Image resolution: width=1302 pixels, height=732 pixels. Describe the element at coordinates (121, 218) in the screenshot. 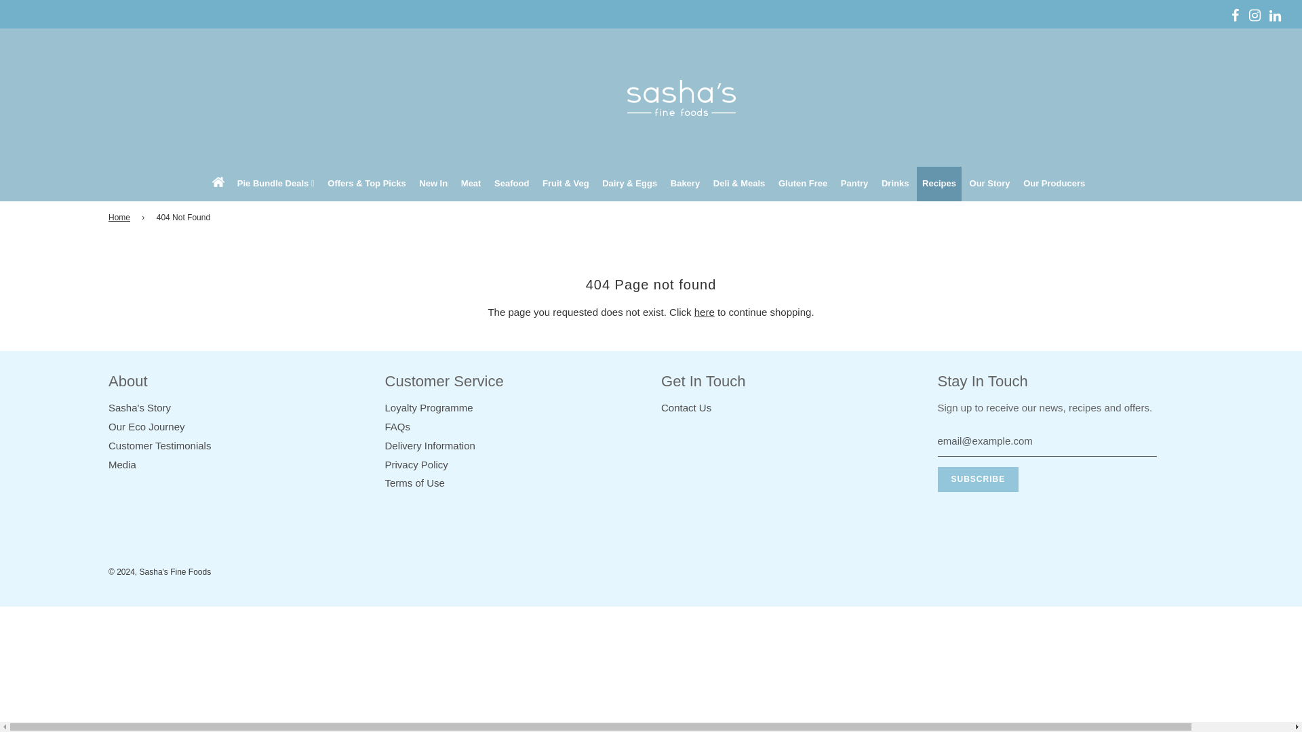

I see `Back to the frontpage` at that location.